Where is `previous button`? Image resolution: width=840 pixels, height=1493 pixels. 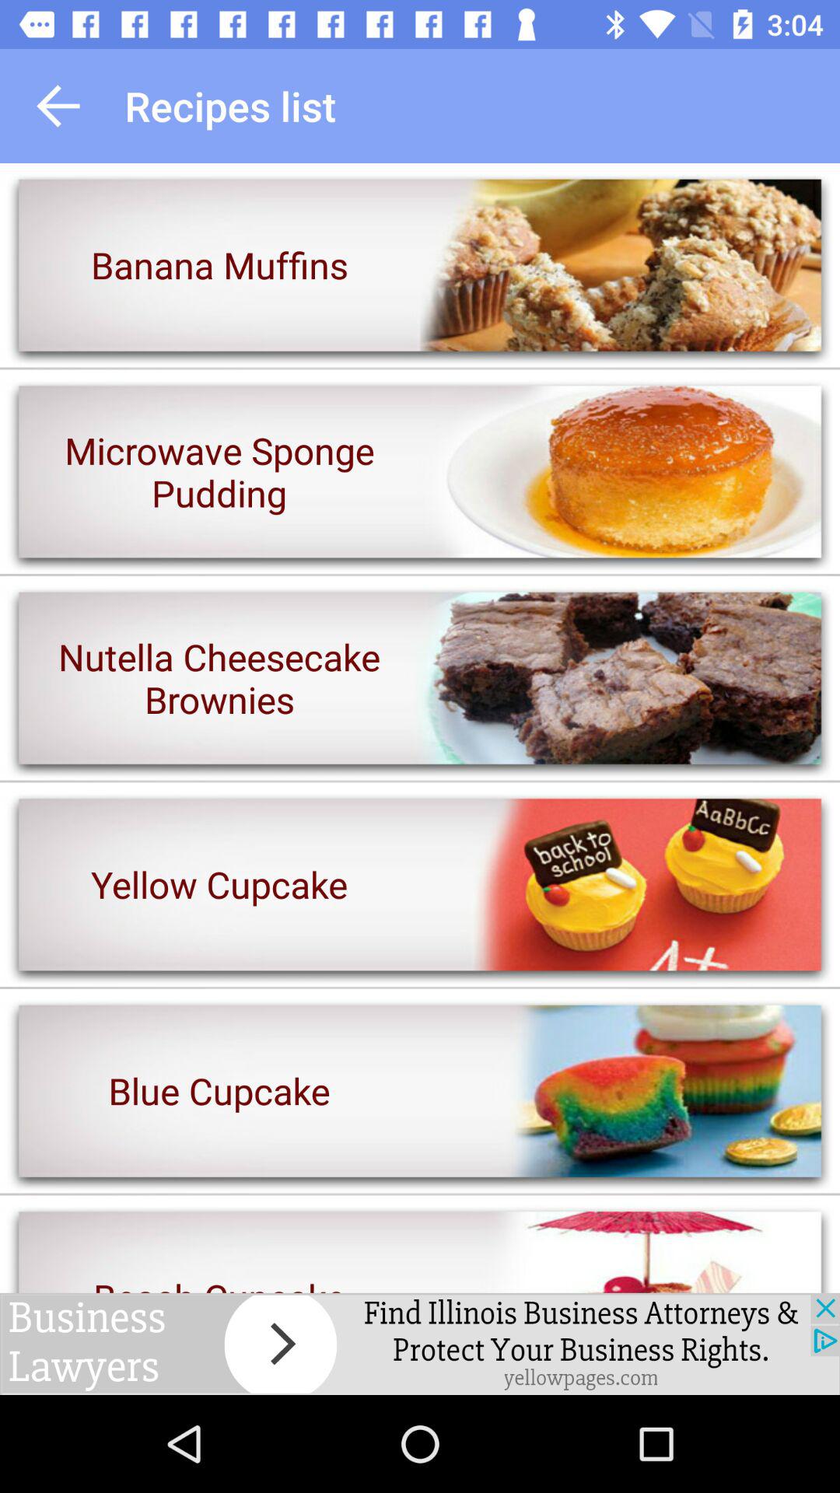
previous button is located at coordinates (58, 106).